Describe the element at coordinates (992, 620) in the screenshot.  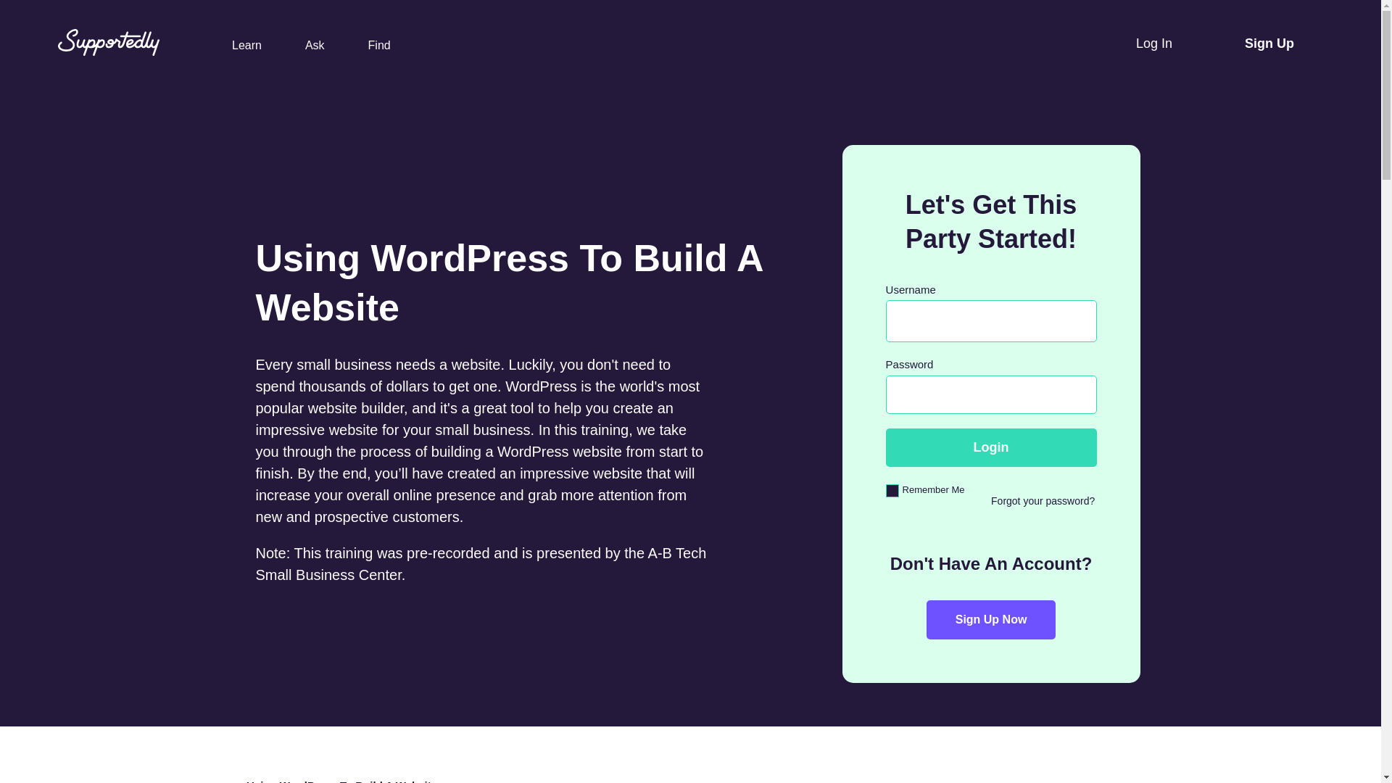
I see `Sign Up Now` at that location.